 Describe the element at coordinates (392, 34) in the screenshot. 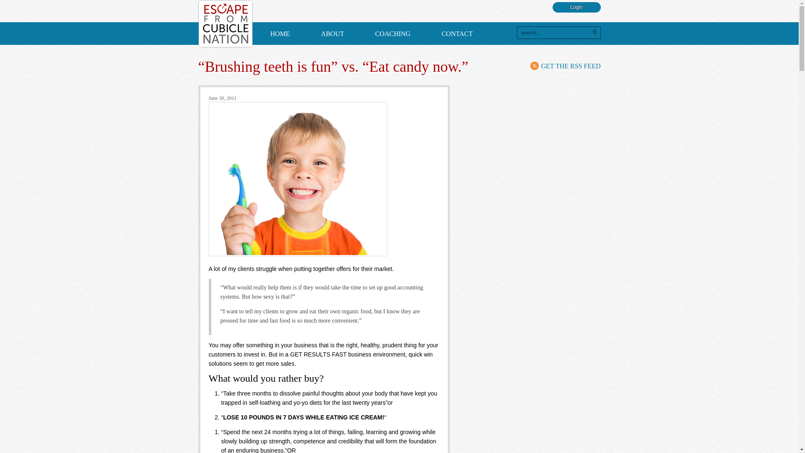

I see `COACHING` at that location.